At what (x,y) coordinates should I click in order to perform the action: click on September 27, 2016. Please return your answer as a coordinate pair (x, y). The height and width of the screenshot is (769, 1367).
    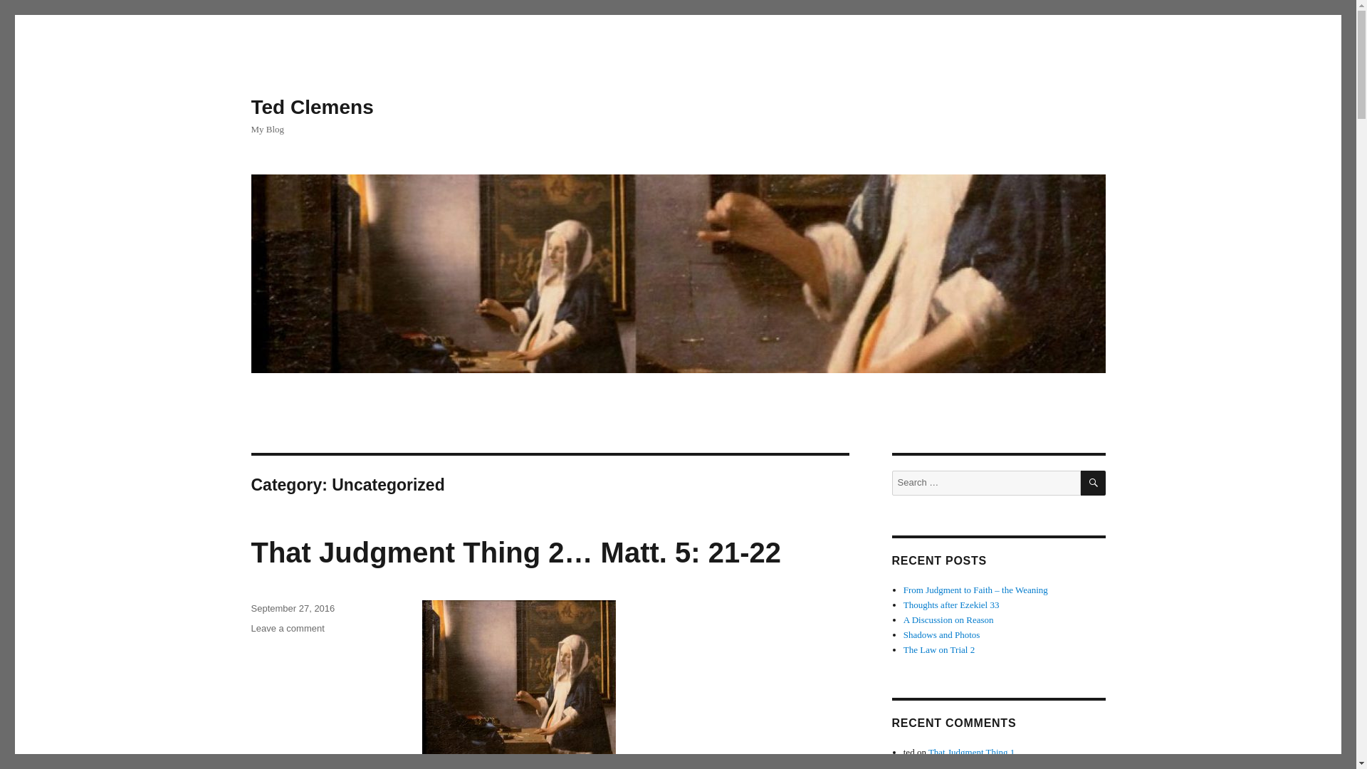
    Looking at the image, I should click on (292, 608).